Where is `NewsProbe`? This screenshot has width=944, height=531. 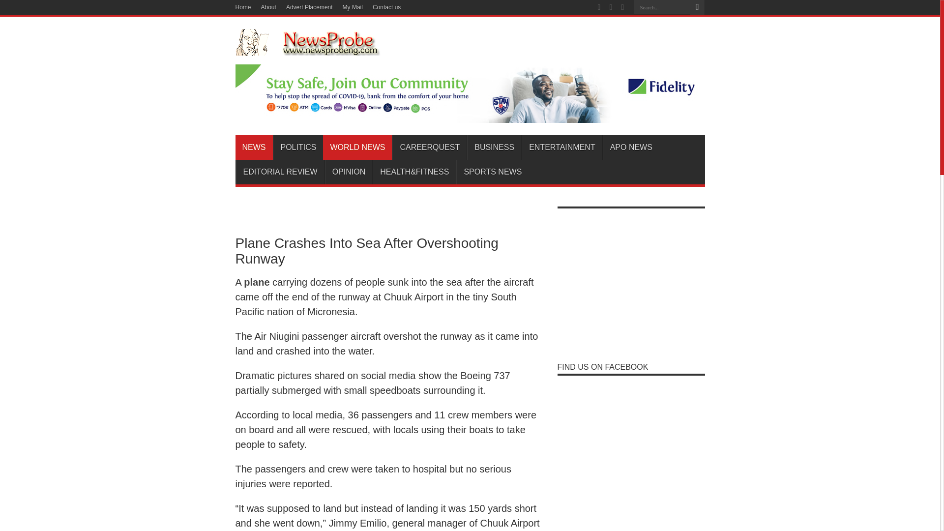
NewsProbe is located at coordinates (324, 48).